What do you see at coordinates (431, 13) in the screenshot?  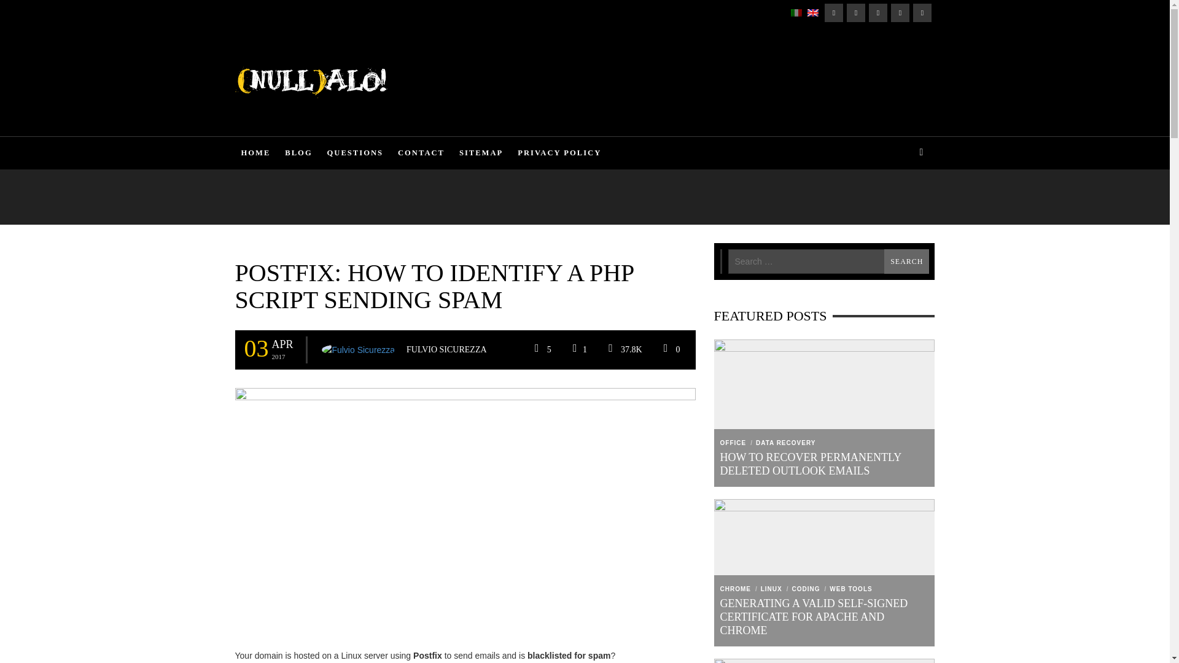 I see `SITEMAP` at bounding box center [431, 13].